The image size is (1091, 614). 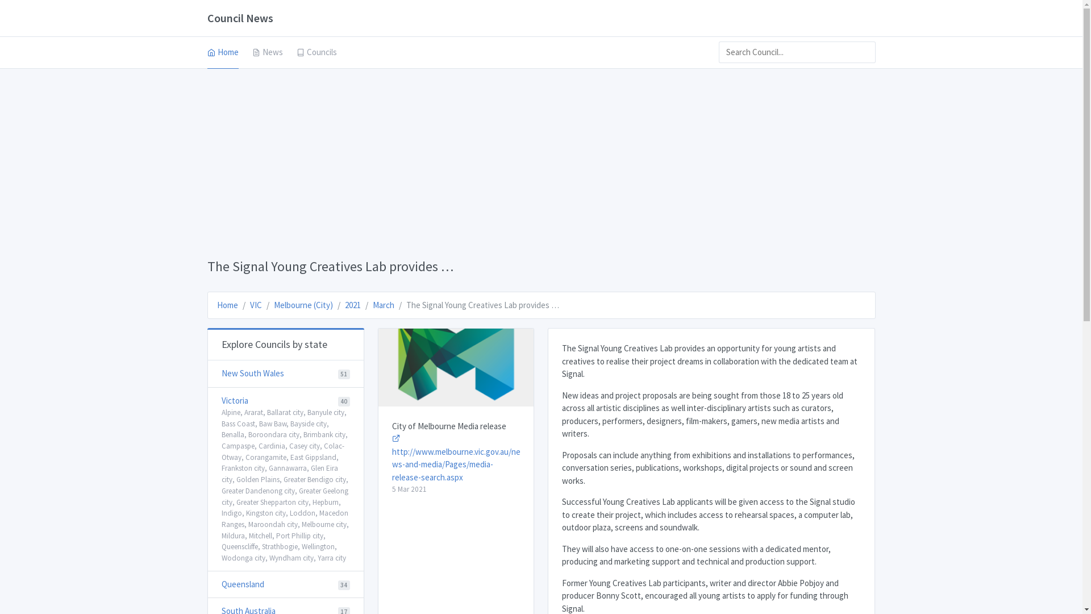 What do you see at coordinates (331, 558) in the screenshot?
I see `Yarra city` at bounding box center [331, 558].